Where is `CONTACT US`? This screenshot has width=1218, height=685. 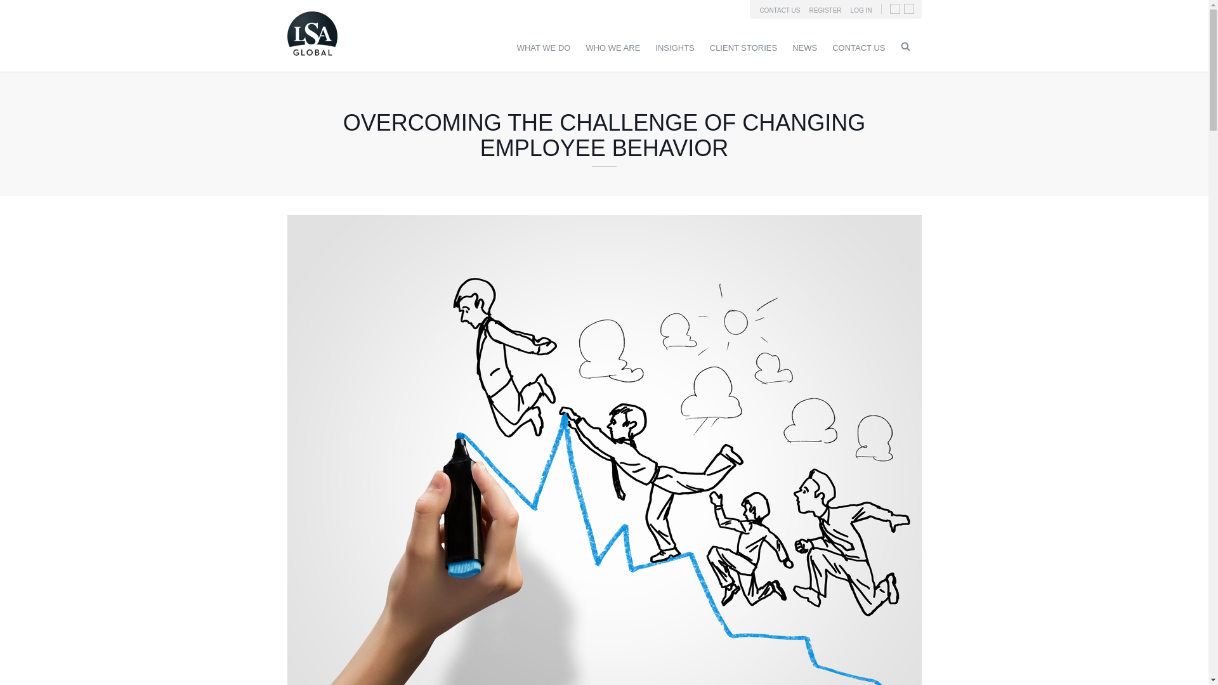
CONTACT US is located at coordinates (779, 10).